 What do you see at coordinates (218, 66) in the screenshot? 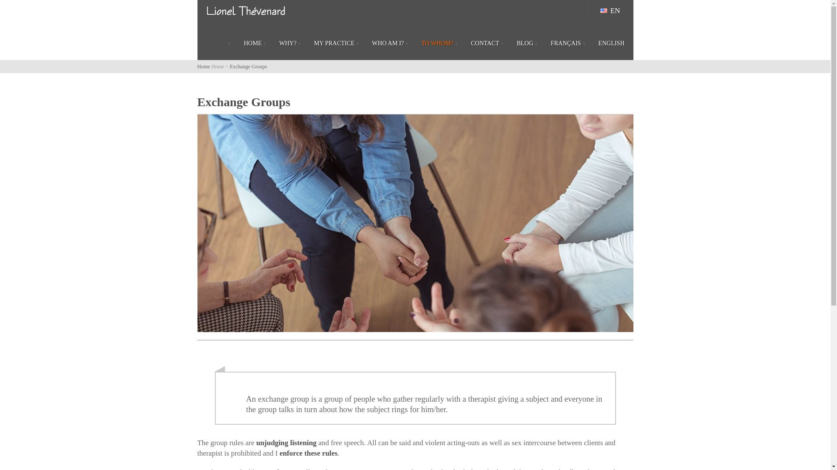
I see `LIONEL THEVENARD` at bounding box center [218, 66].